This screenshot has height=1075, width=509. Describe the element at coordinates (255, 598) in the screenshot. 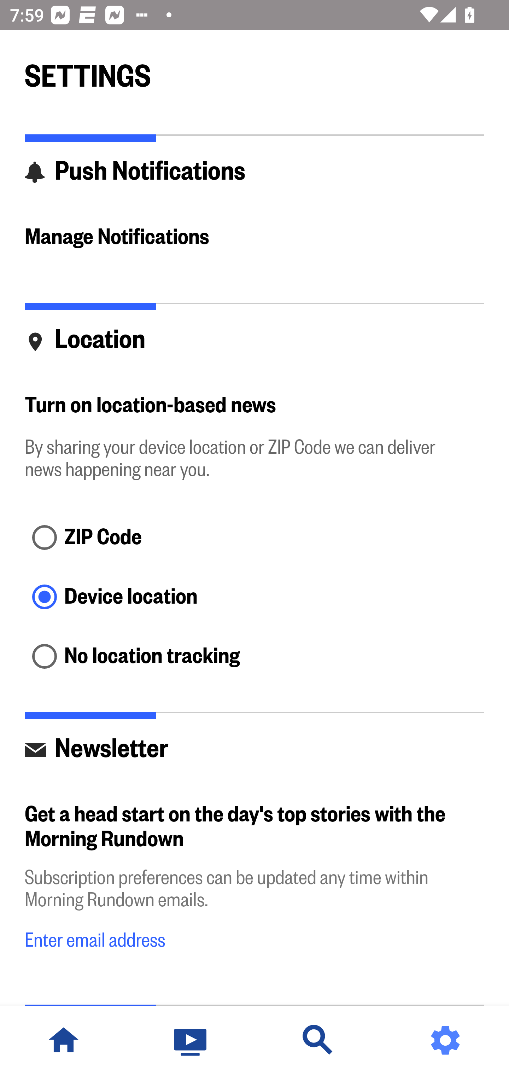

I see `Device location` at that location.